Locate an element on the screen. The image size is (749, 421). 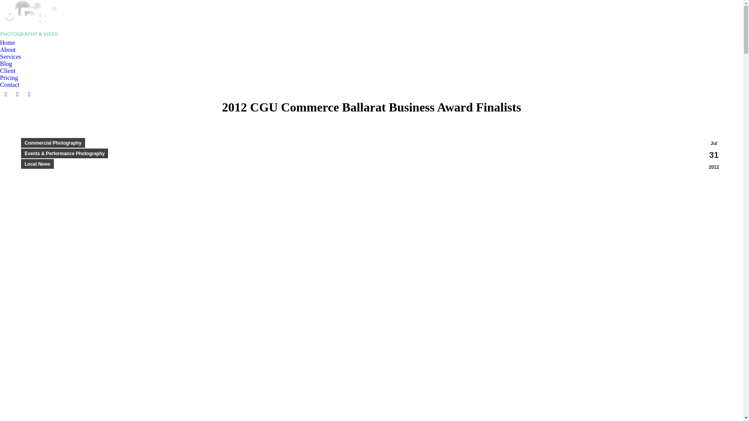
Pricing is located at coordinates (9, 78).